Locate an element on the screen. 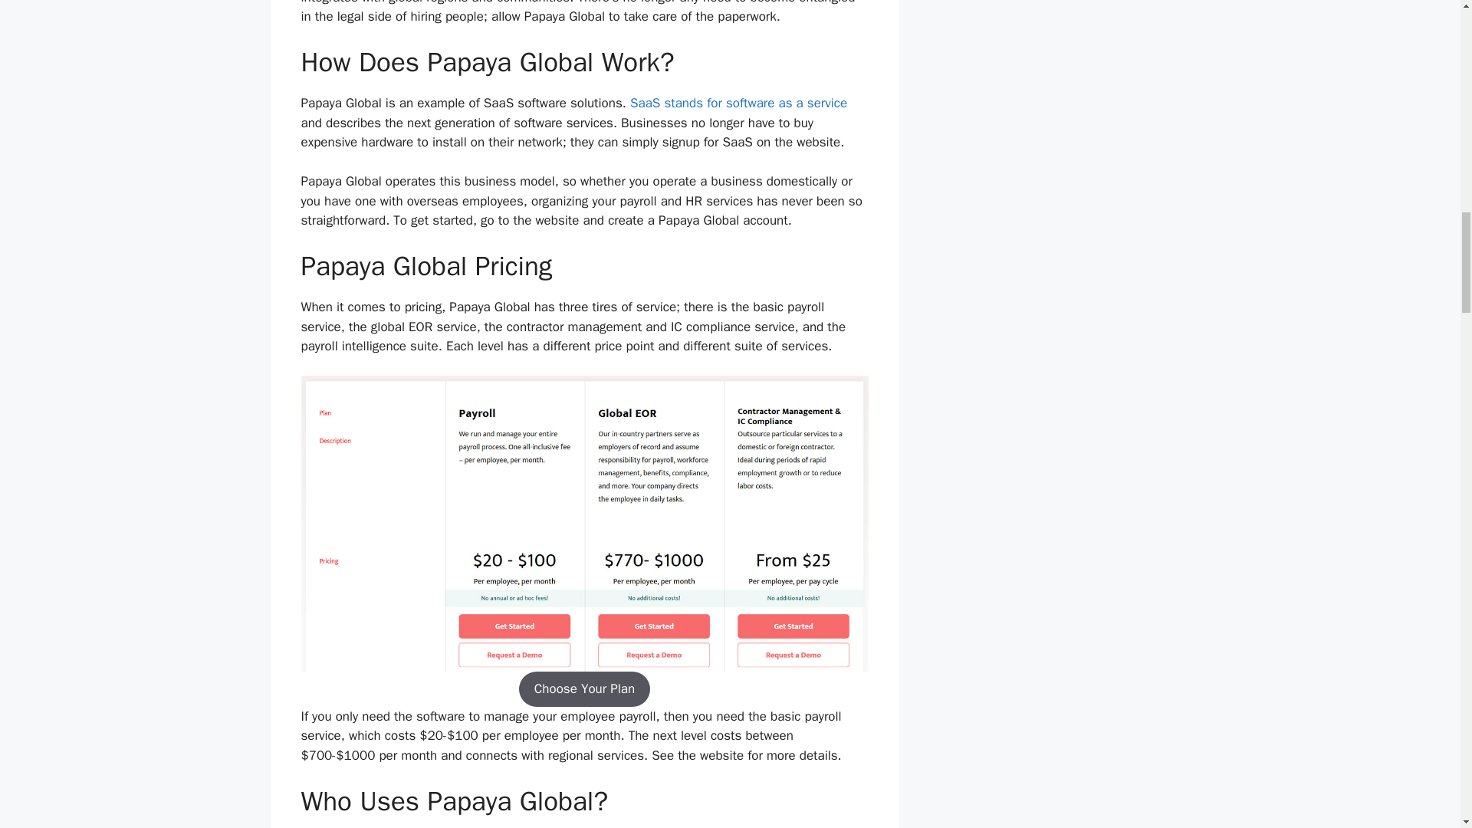 The image size is (1472, 828). Choose Your Plan is located at coordinates (584, 688).